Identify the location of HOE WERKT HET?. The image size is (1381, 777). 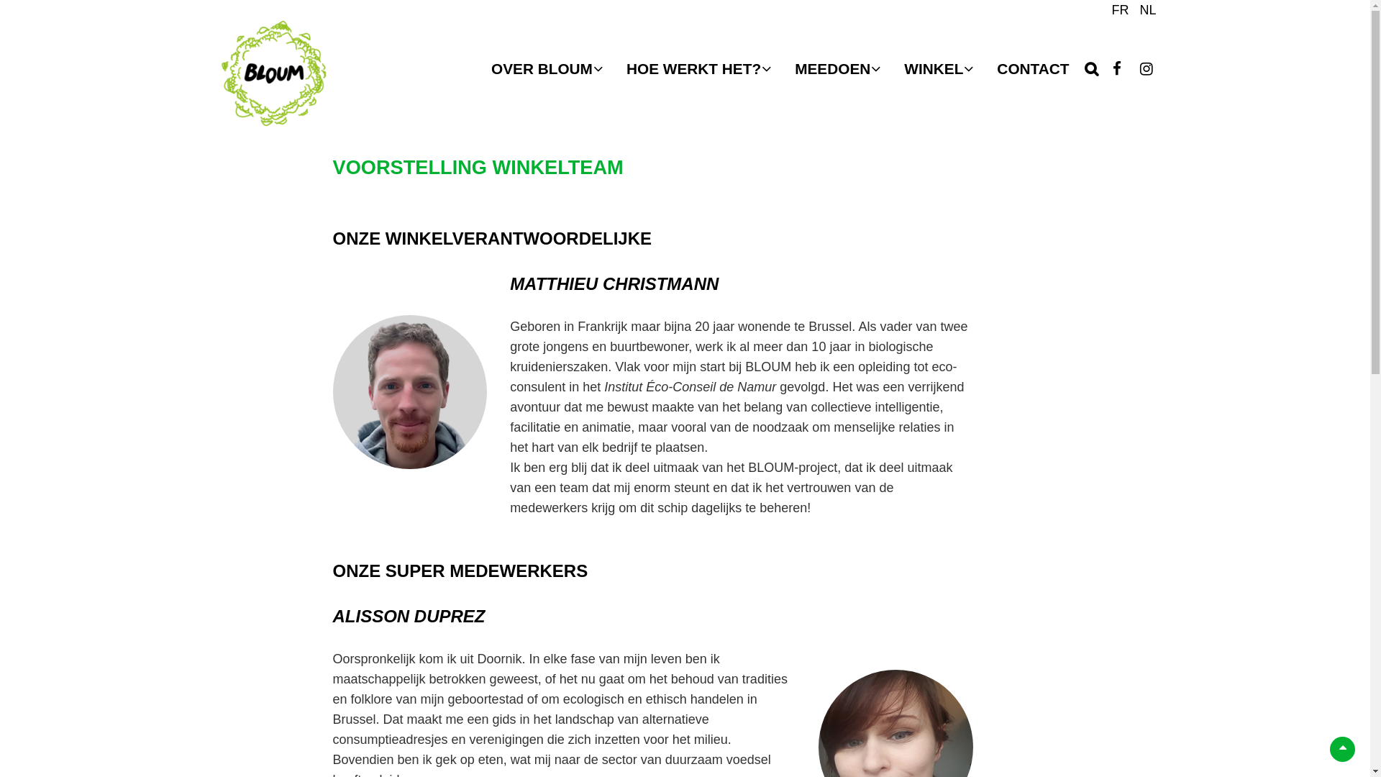
(701, 69).